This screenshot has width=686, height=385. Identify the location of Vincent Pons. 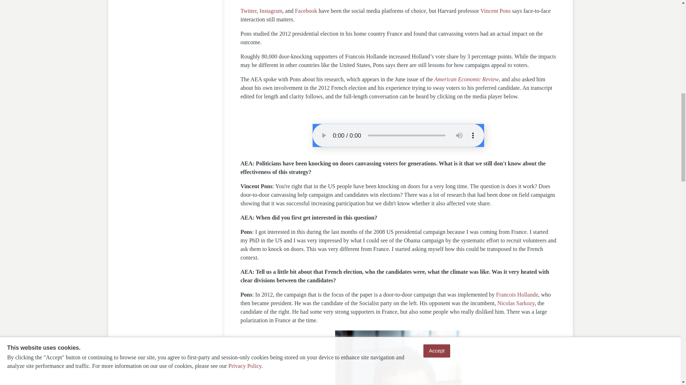
(496, 11).